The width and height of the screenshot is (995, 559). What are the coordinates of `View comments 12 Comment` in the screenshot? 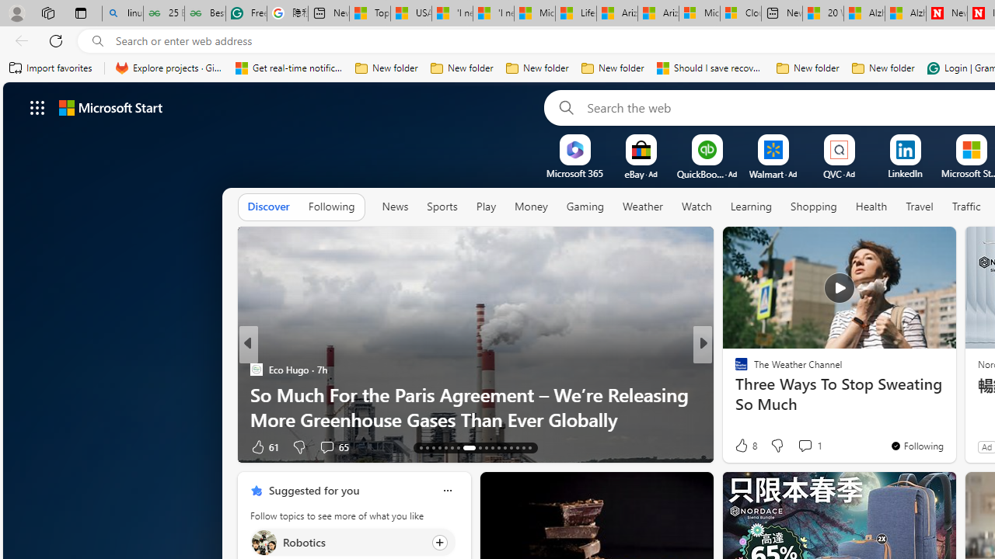 It's located at (810, 447).